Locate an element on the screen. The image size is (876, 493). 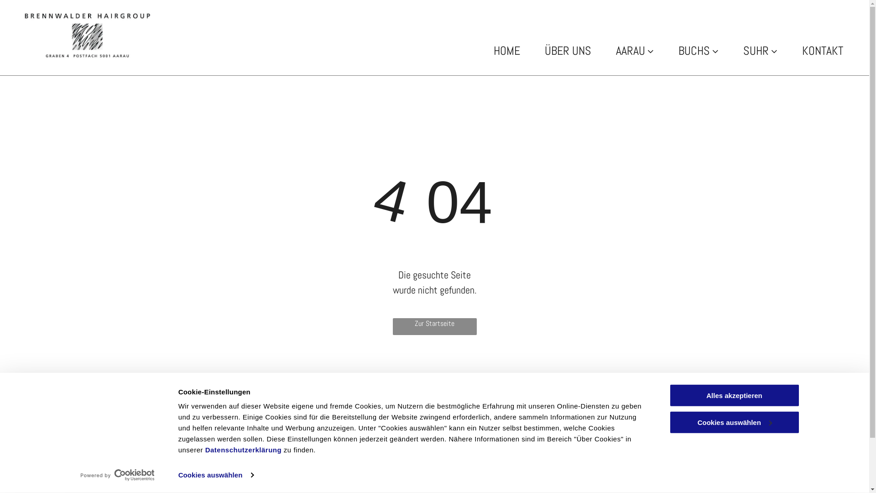
062 824 76 76 is located at coordinates (255, 467).